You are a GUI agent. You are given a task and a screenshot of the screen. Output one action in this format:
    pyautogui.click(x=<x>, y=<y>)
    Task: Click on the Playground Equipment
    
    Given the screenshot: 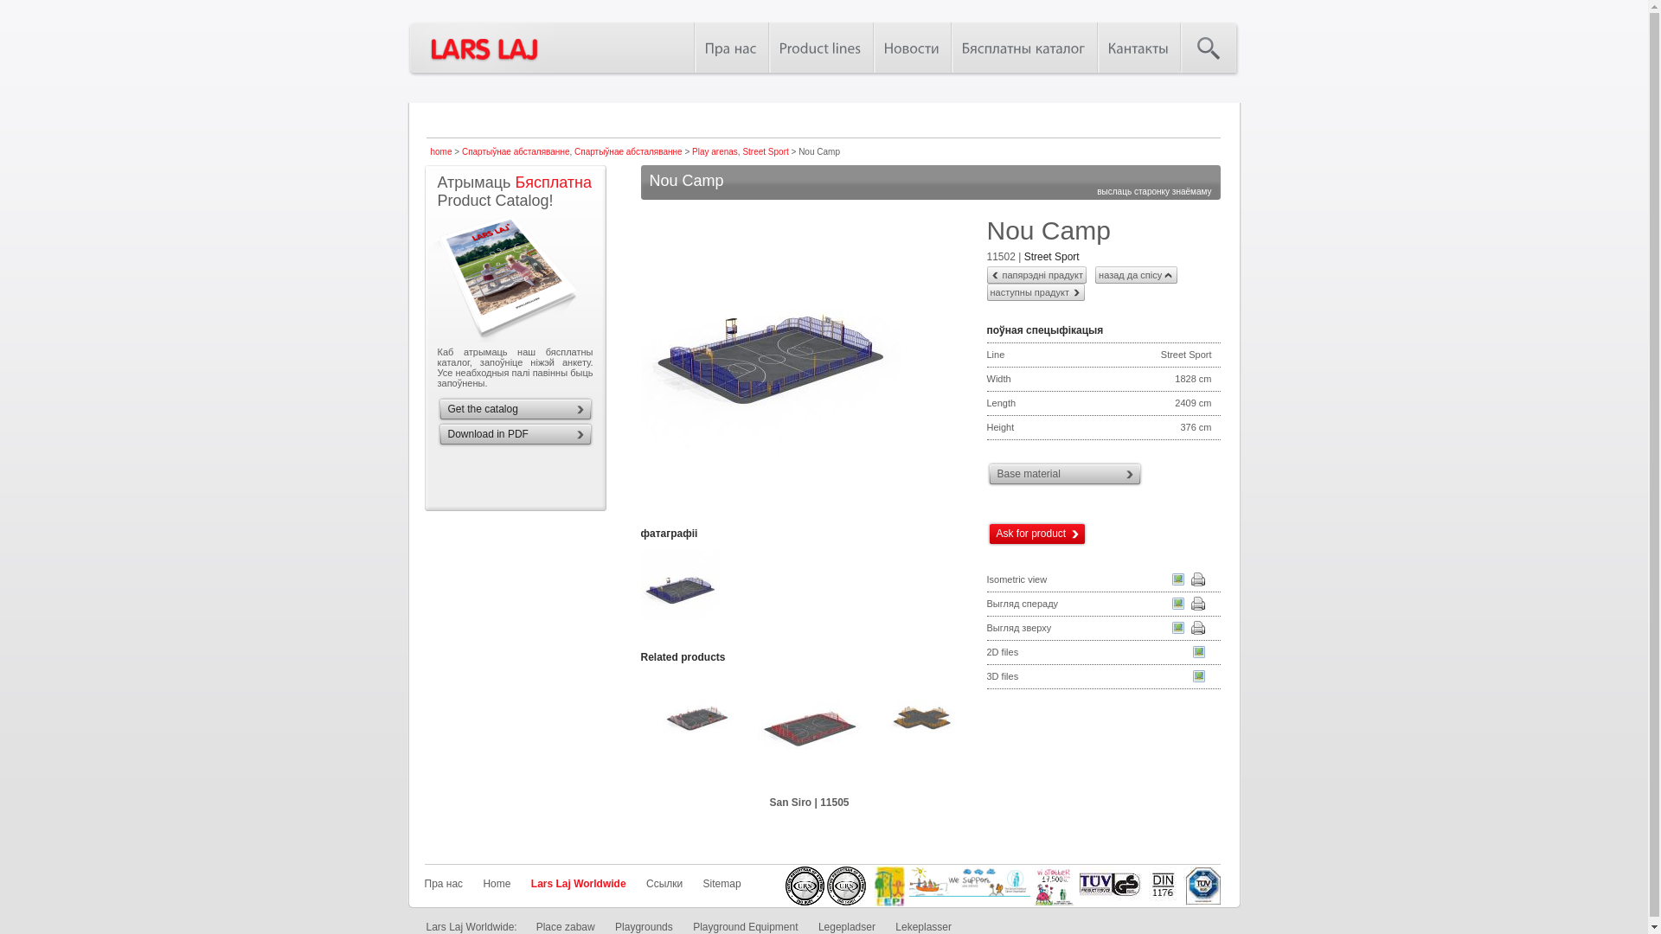 What is the action you would take?
    pyautogui.click(x=746, y=927)
    